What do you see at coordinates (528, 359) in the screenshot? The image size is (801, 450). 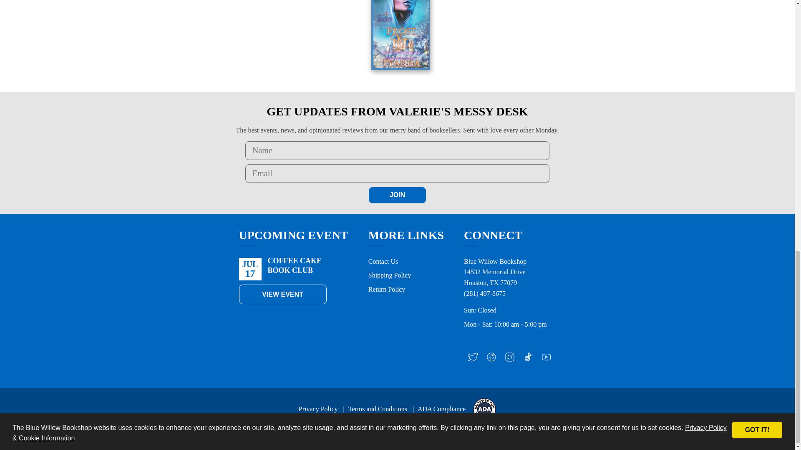 I see `Connect with Tik Tok` at bounding box center [528, 359].